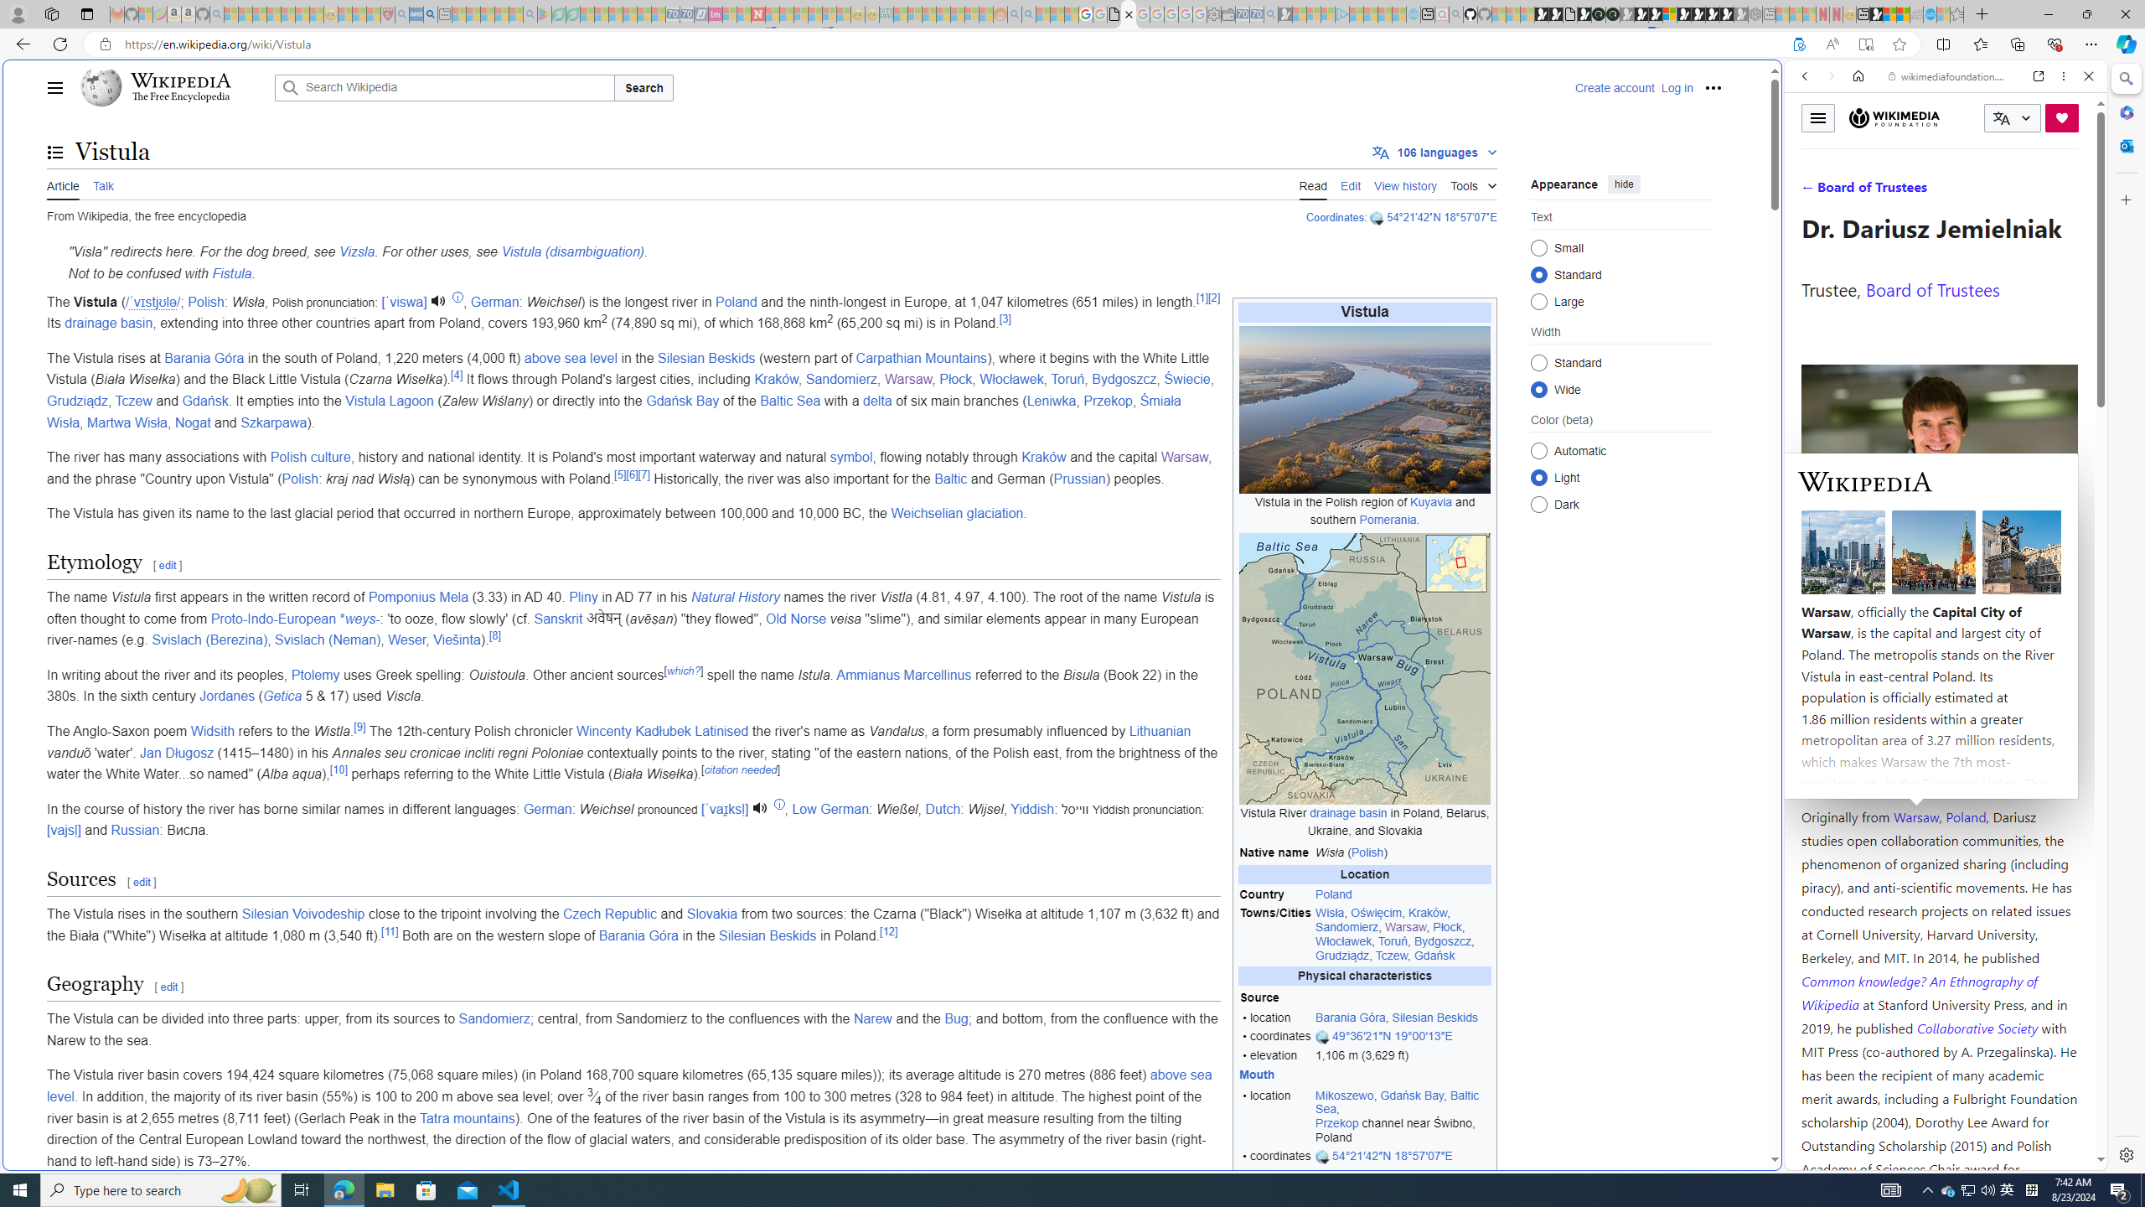  Describe the element at coordinates (1359, 161) in the screenshot. I see `Search or enter web address` at that location.